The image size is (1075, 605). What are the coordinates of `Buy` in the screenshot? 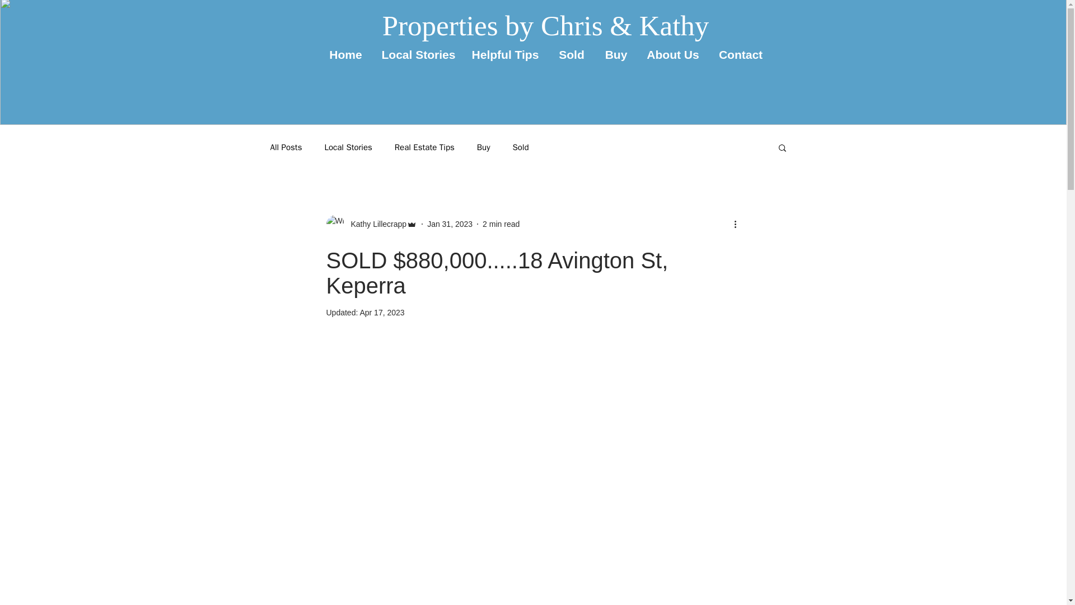 It's located at (616, 52).